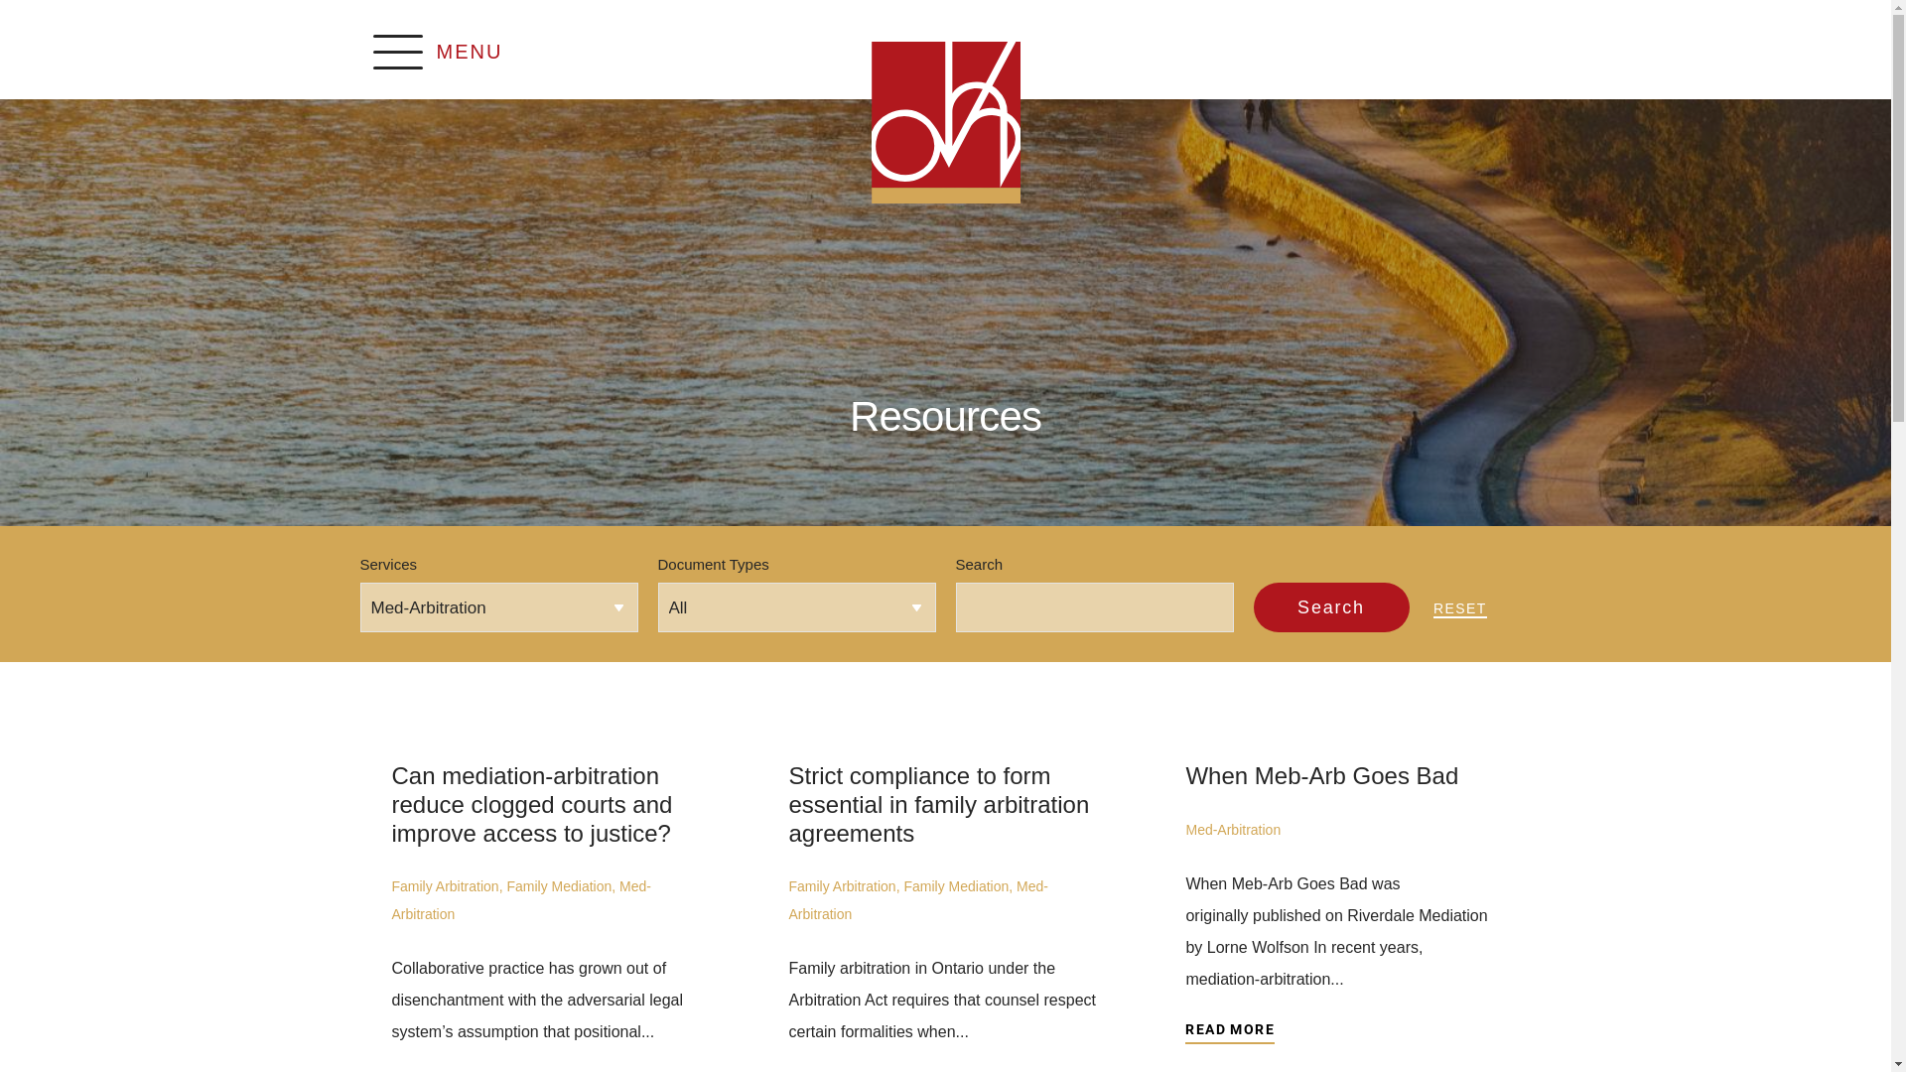 The height and width of the screenshot is (1072, 1906). Describe the element at coordinates (917, 900) in the screenshot. I see `Med-Arbitration` at that location.